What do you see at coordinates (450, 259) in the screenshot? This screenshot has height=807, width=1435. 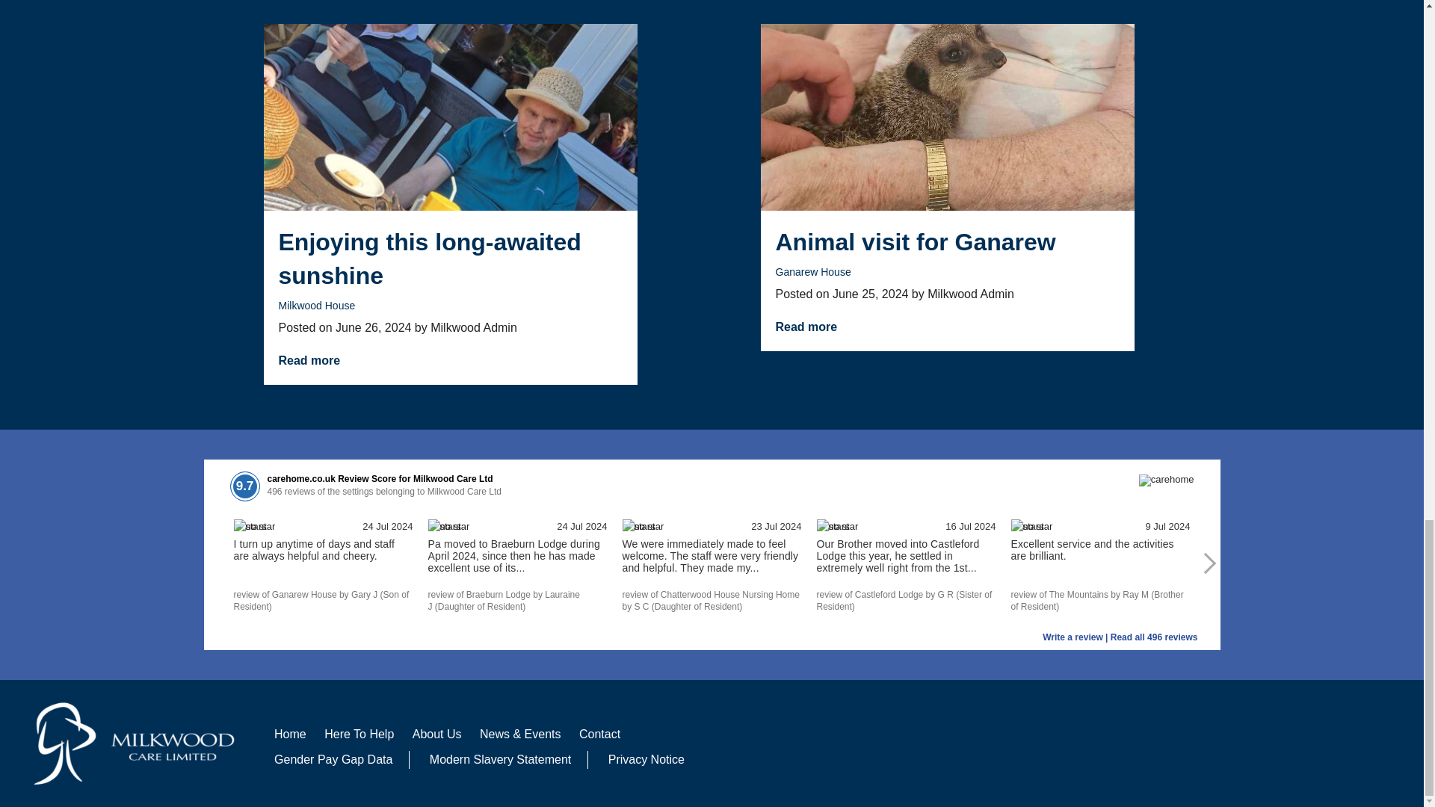 I see `Enjoying this long-awaited sunshine` at bounding box center [450, 259].